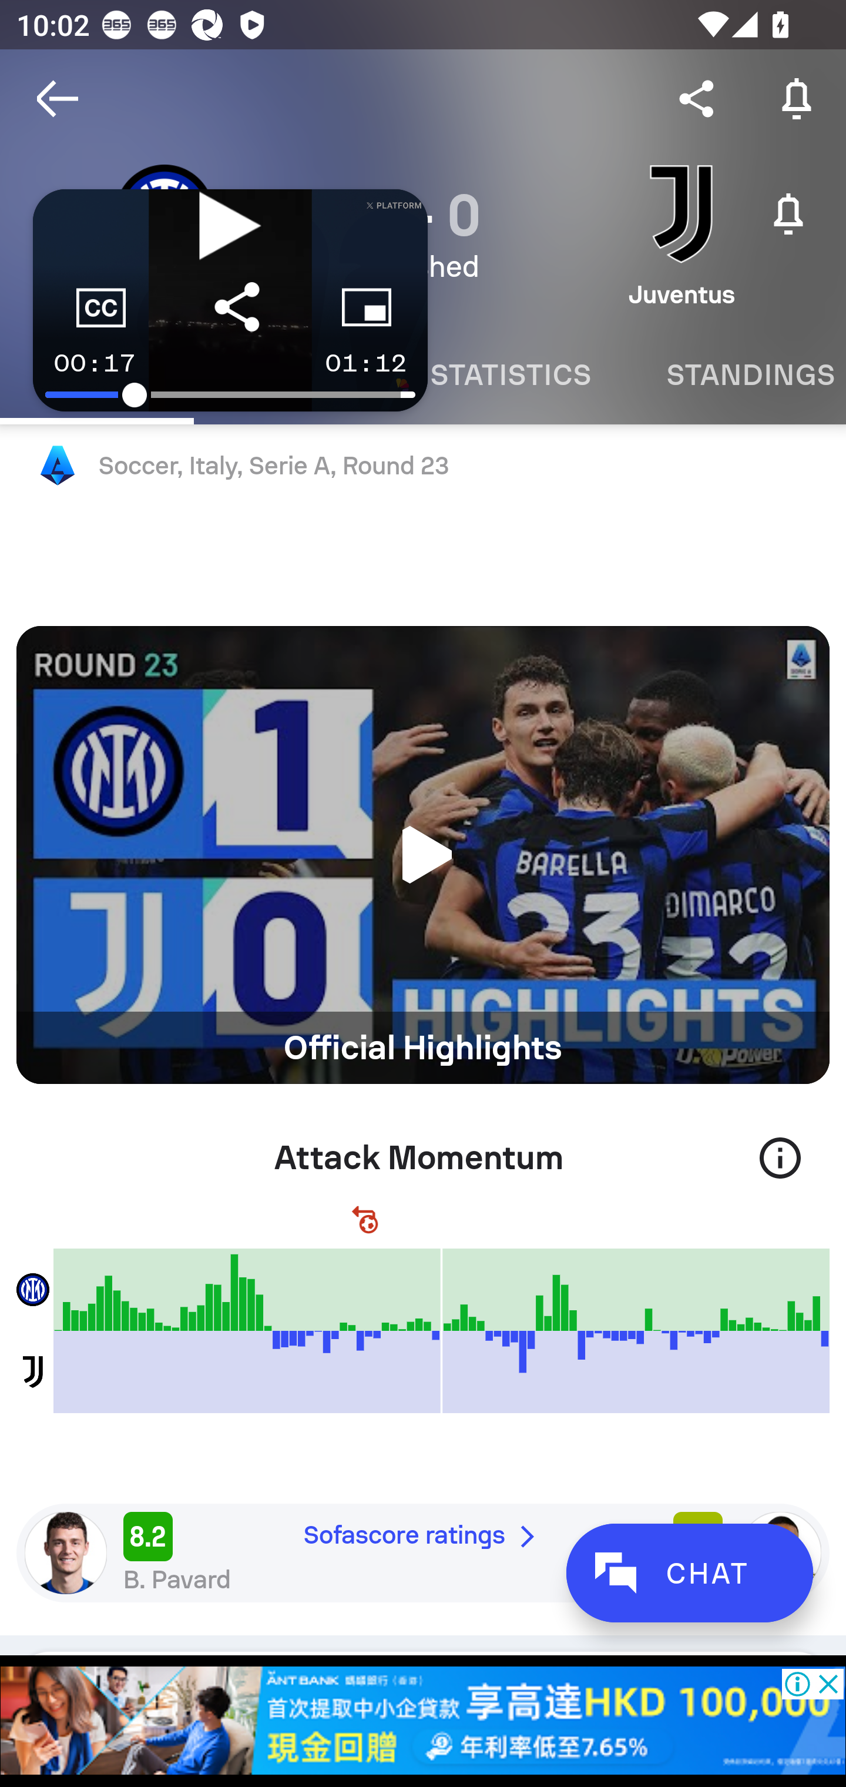 The image size is (846, 1787). Describe the element at coordinates (58, 99) in the screenshot. I see `Navigate up` at that location.